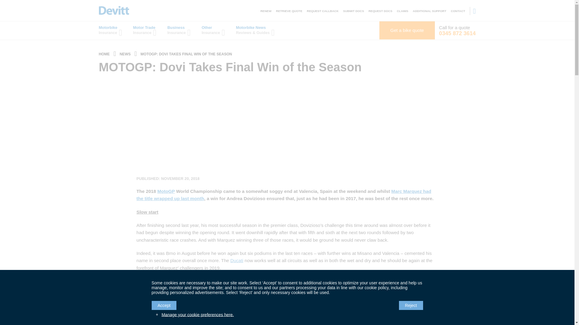 This screenshot has height=325, width=579. I want to click on Return to Devitt Insurance homepage, so click(114, 10).